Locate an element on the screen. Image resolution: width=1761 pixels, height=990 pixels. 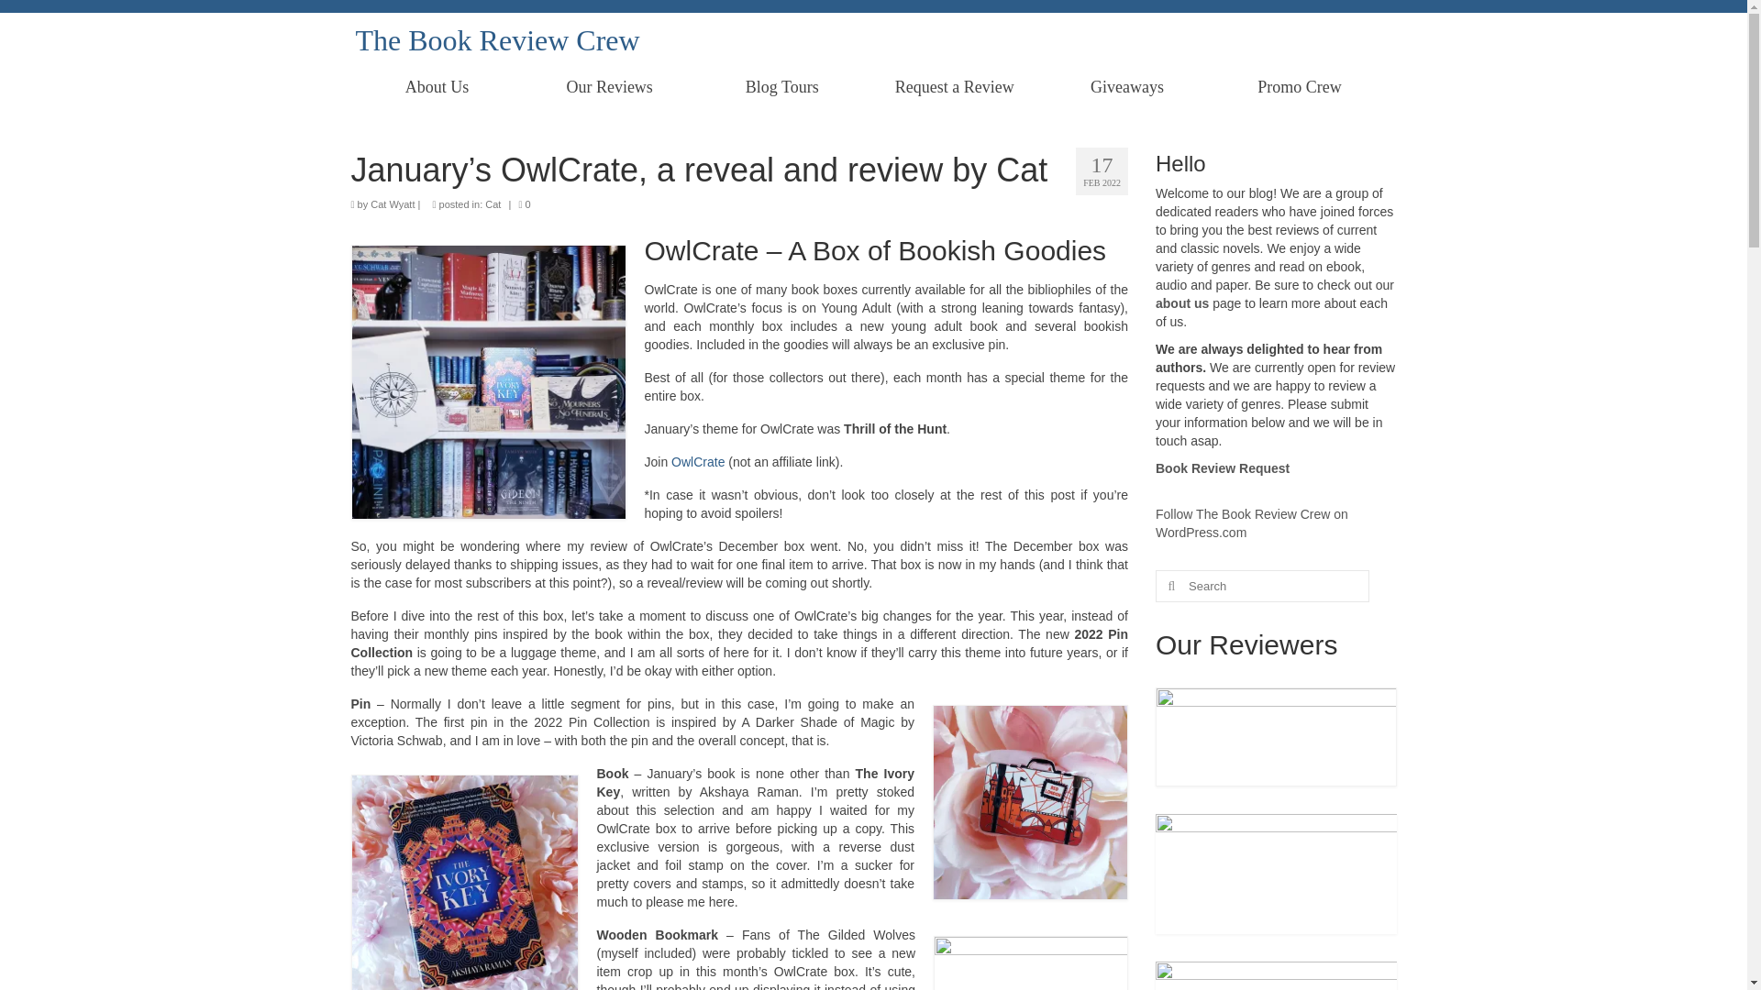
About Us is located at coordinates (437, 86).